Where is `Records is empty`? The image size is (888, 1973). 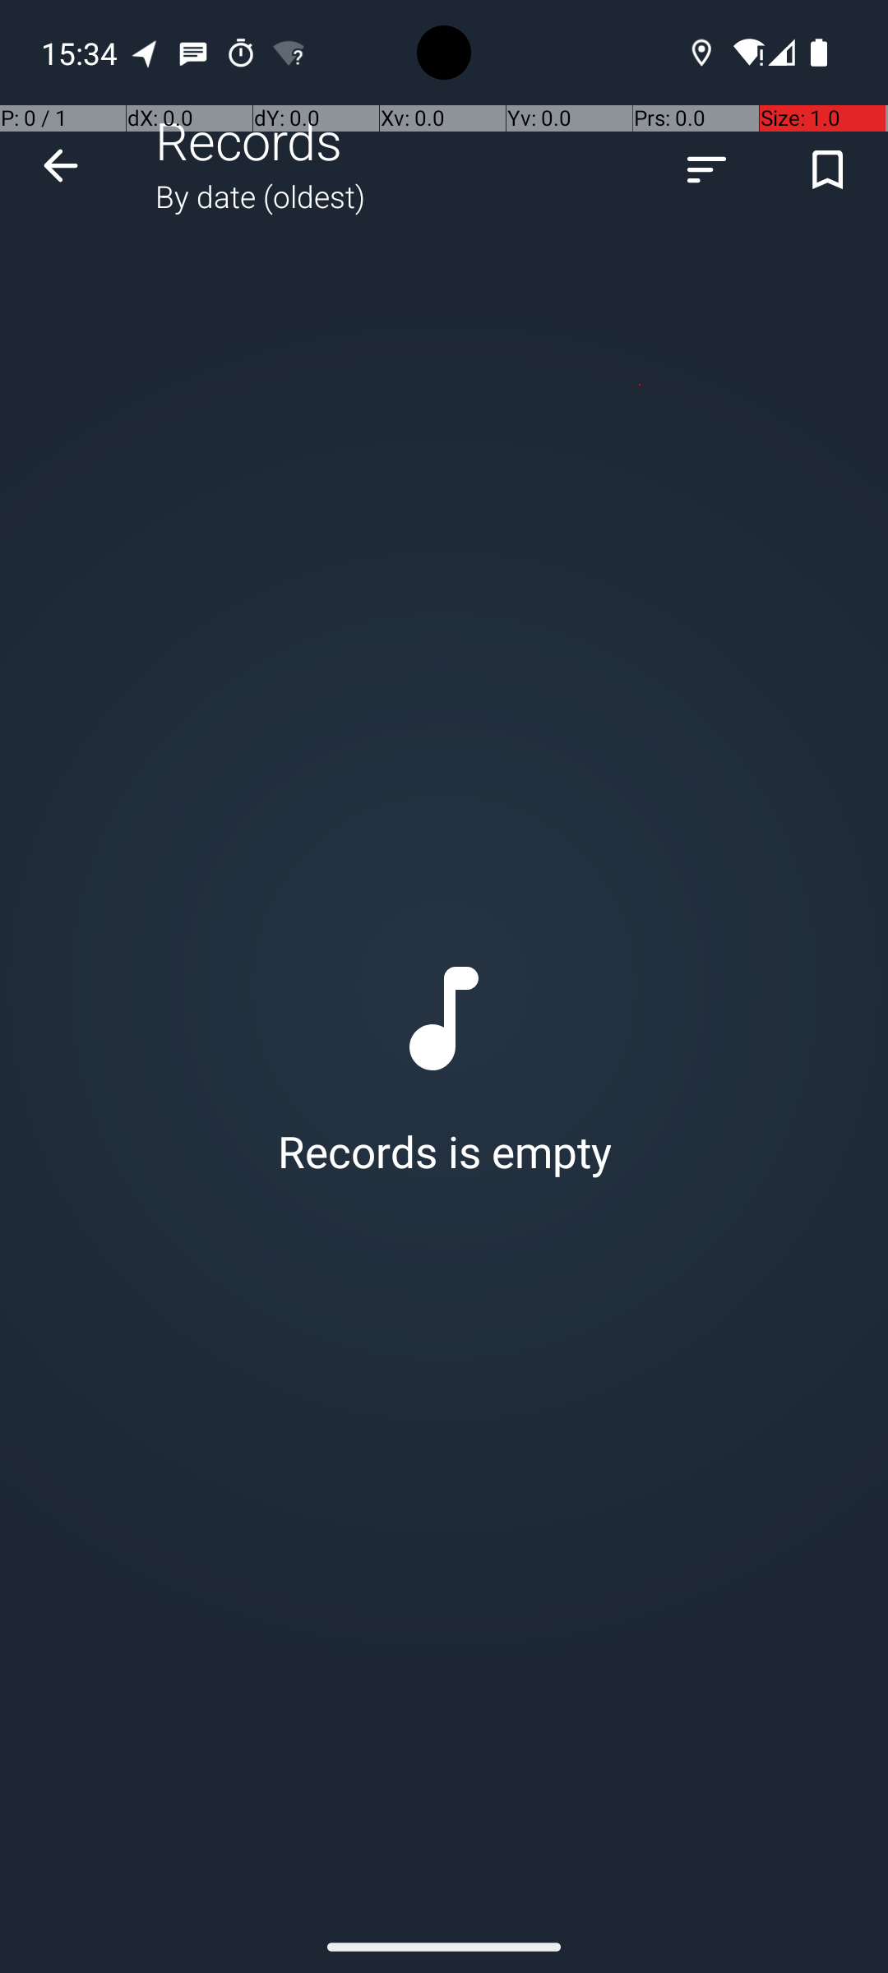
Records is empty is located at coordinates (444, 1065).